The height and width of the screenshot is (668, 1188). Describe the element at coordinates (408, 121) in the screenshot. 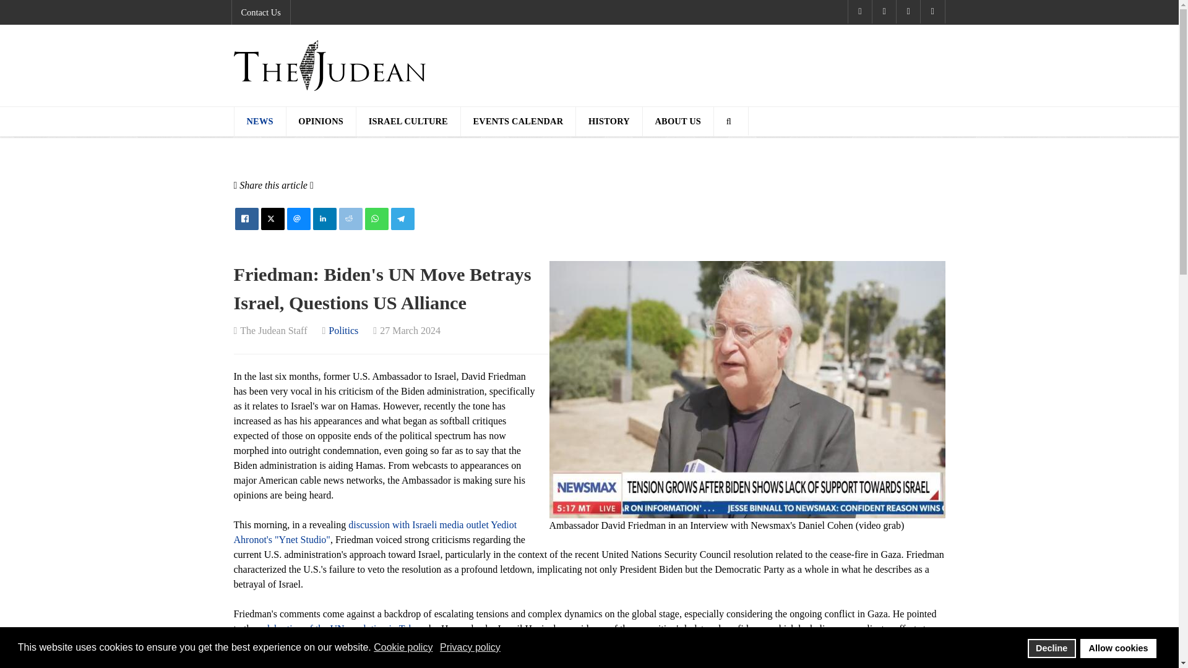

I see `ISRAEL CULTURE` at that location.